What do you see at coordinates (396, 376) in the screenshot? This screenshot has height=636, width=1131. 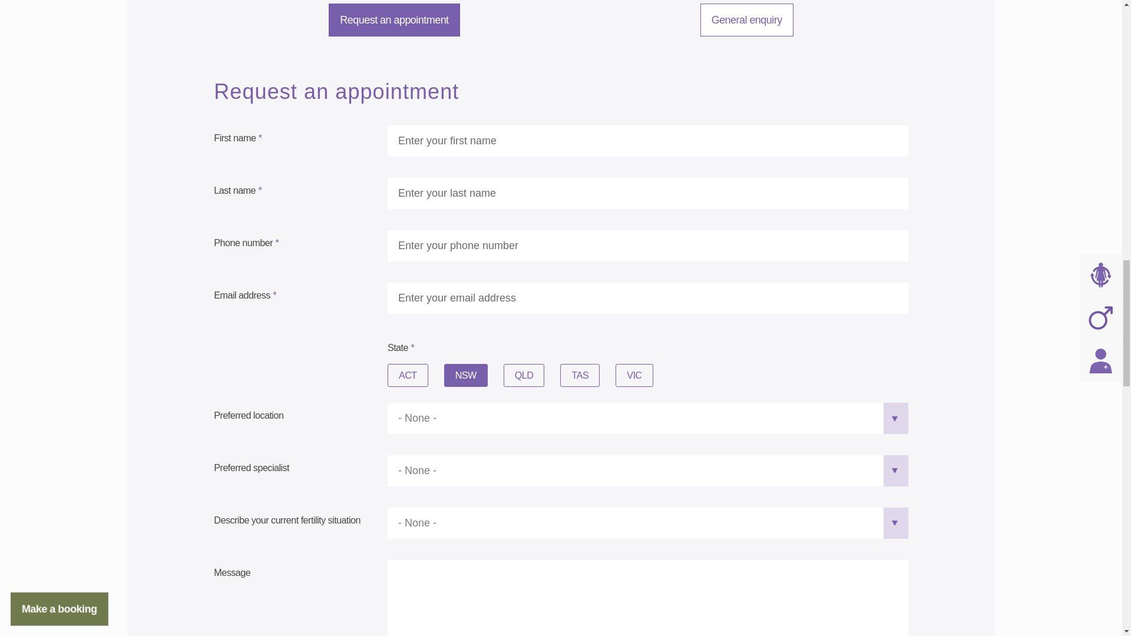 I see `162` at bounding box center [396, 376].